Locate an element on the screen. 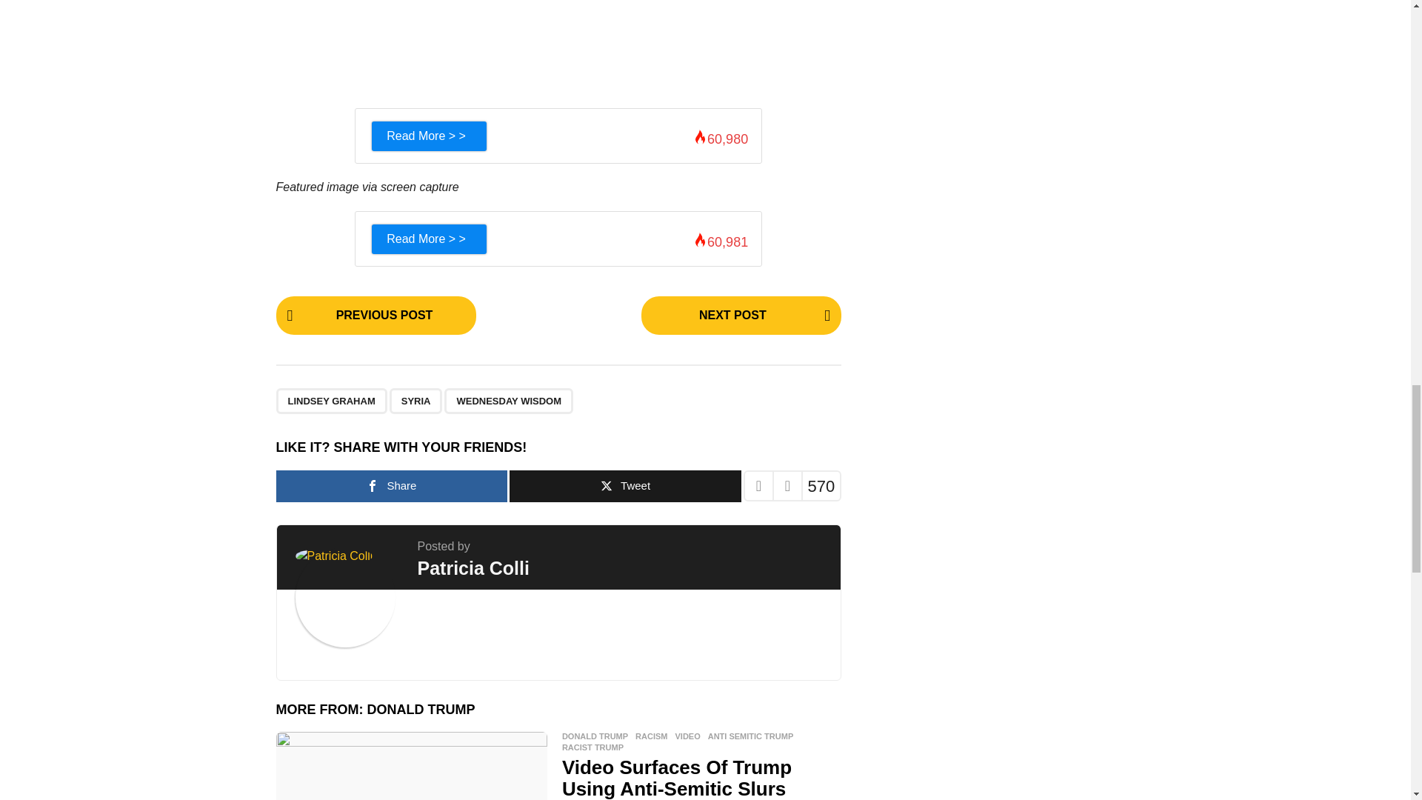  Tweet is located at coordinates (625, 486).